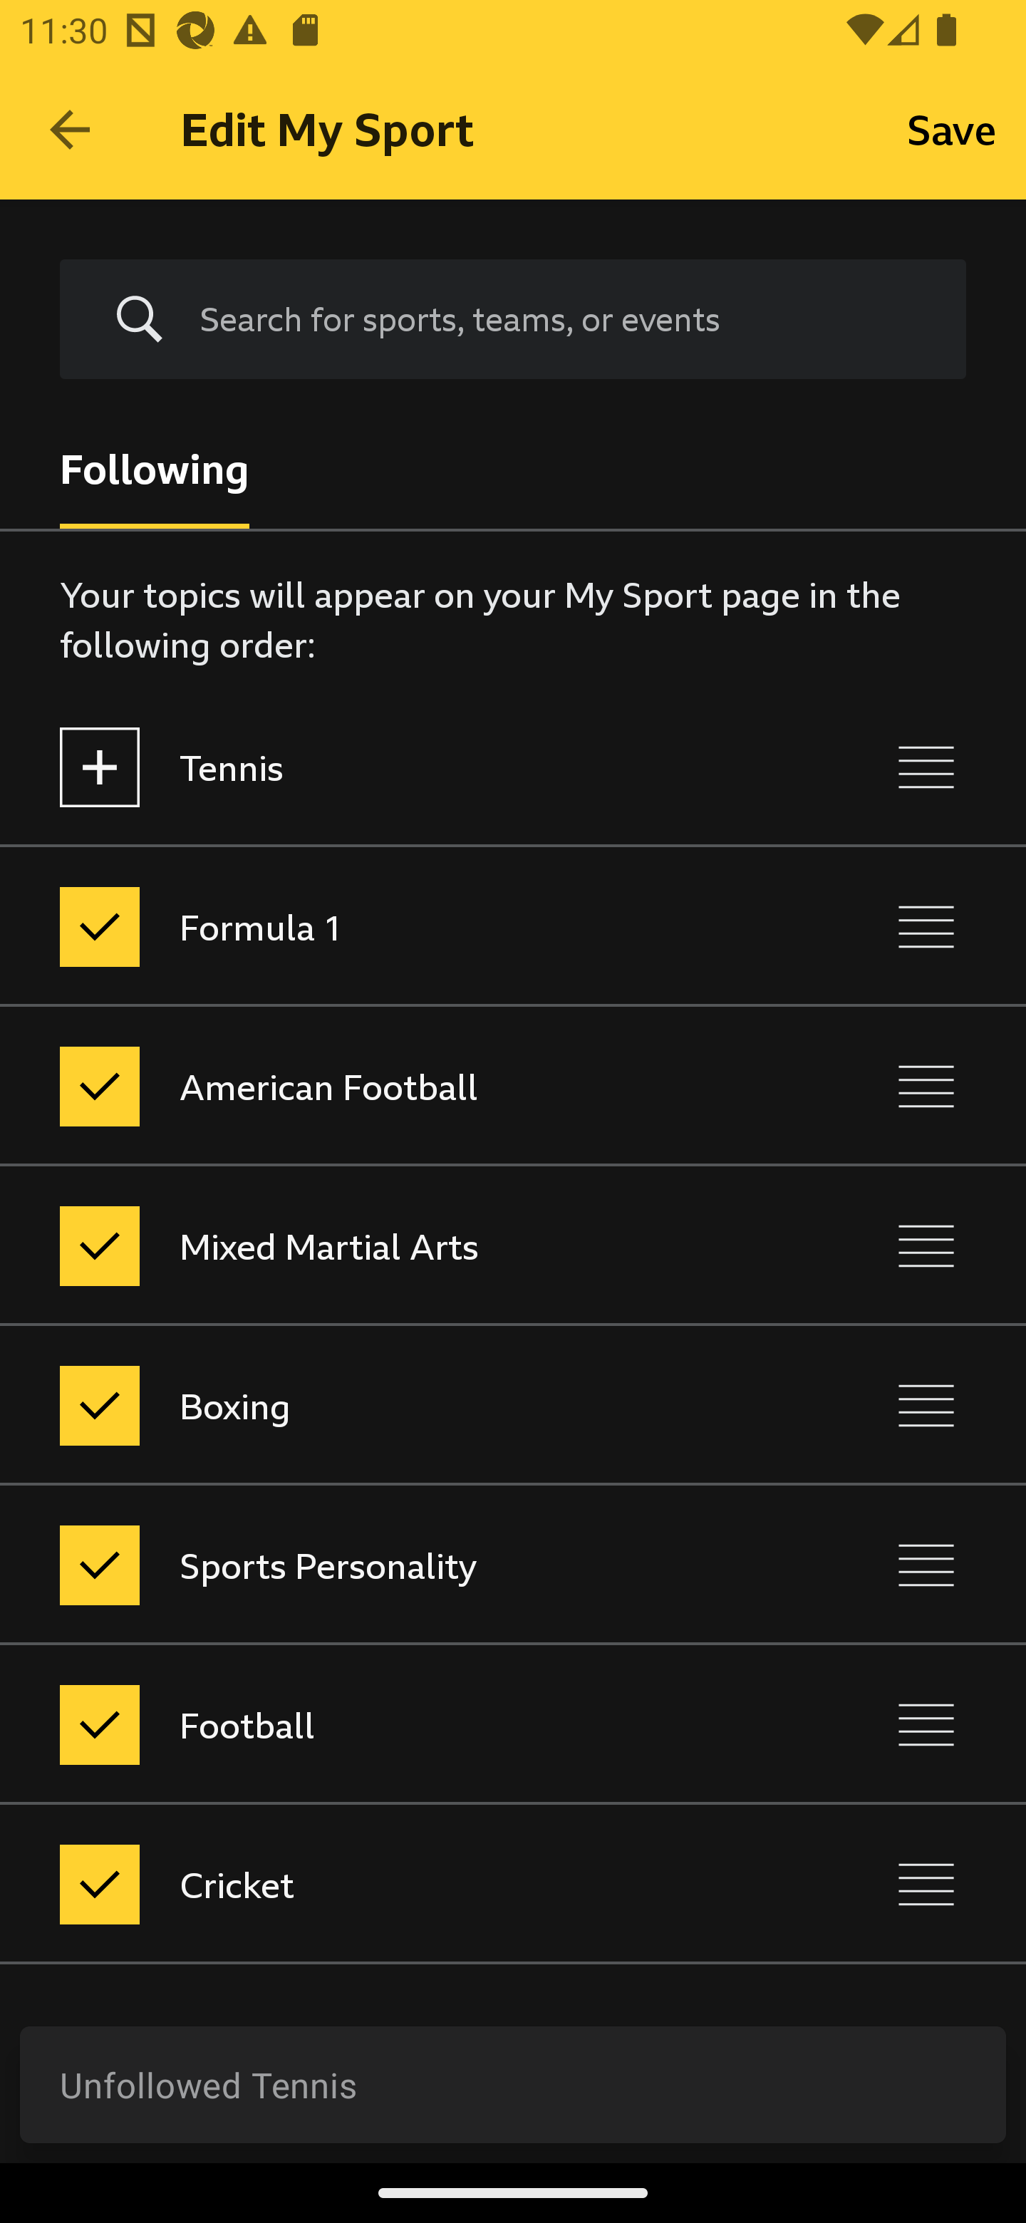  What do you see at coordinates (393, 1565) in the screenshot?
I see `Sports Personality` at bounding box center [393, 1565].